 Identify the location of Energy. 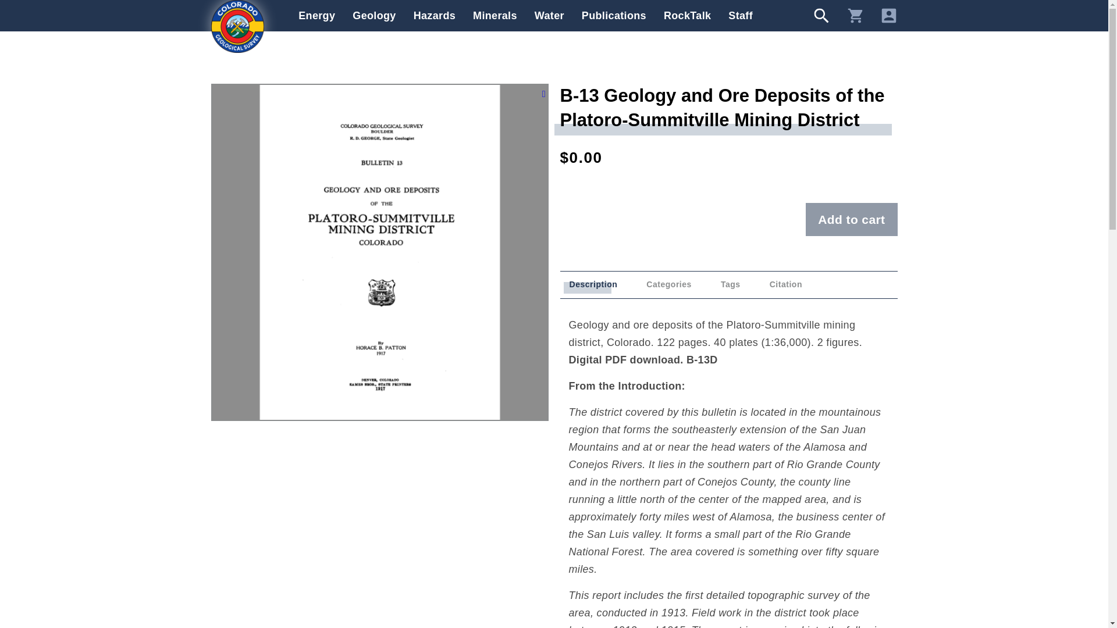
(316, 16).